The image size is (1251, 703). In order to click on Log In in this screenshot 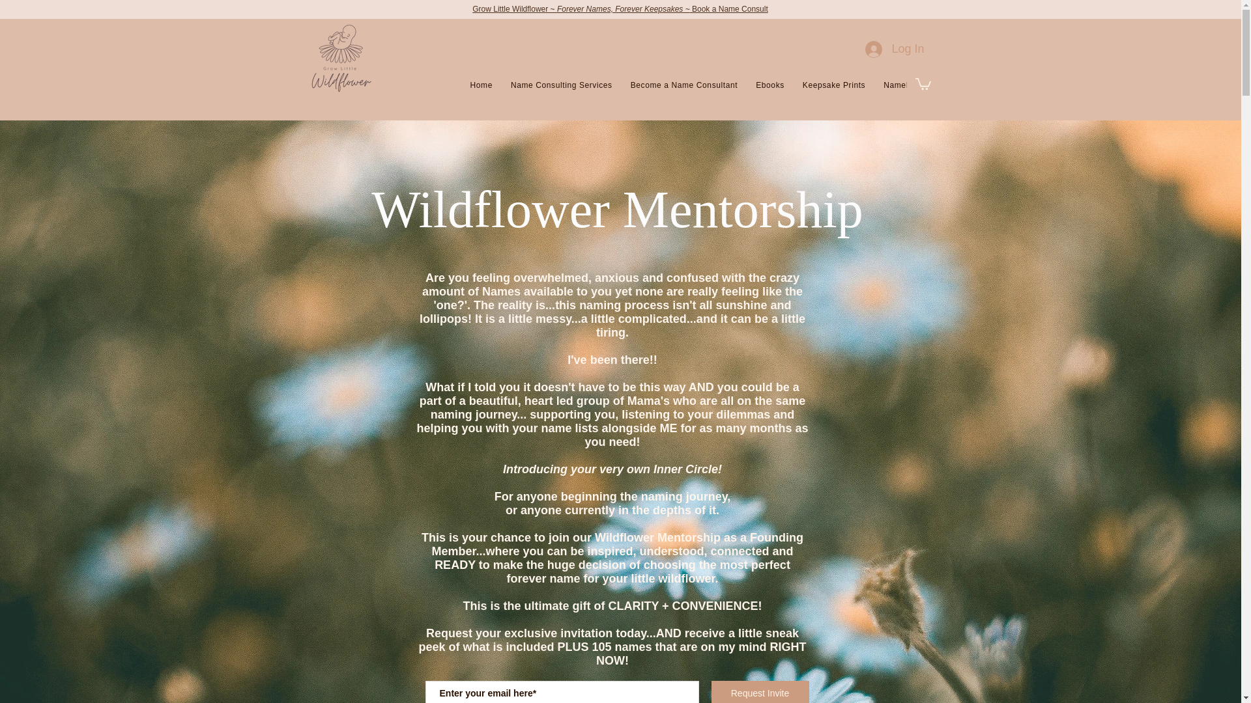, I will do `click(894, 49)`.